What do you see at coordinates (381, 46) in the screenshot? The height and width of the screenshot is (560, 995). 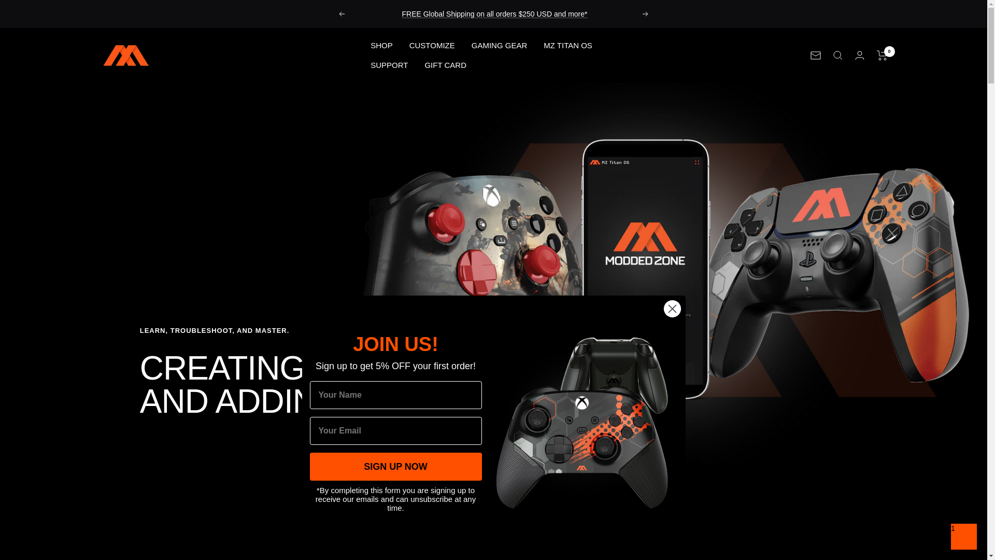 I see `SHOP` at bounding box center [381, 46].